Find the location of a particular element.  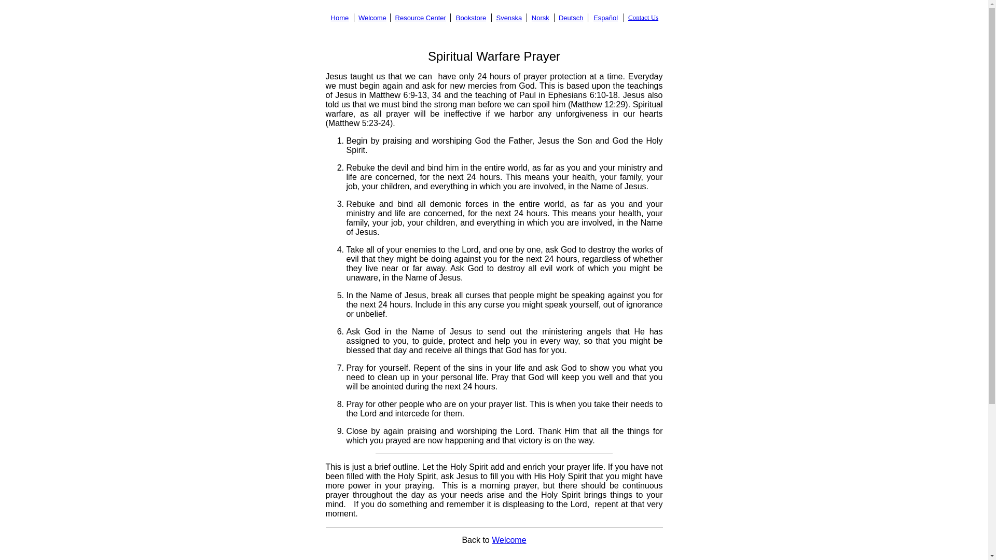

Bookstore is located at coordinates (471, 17).